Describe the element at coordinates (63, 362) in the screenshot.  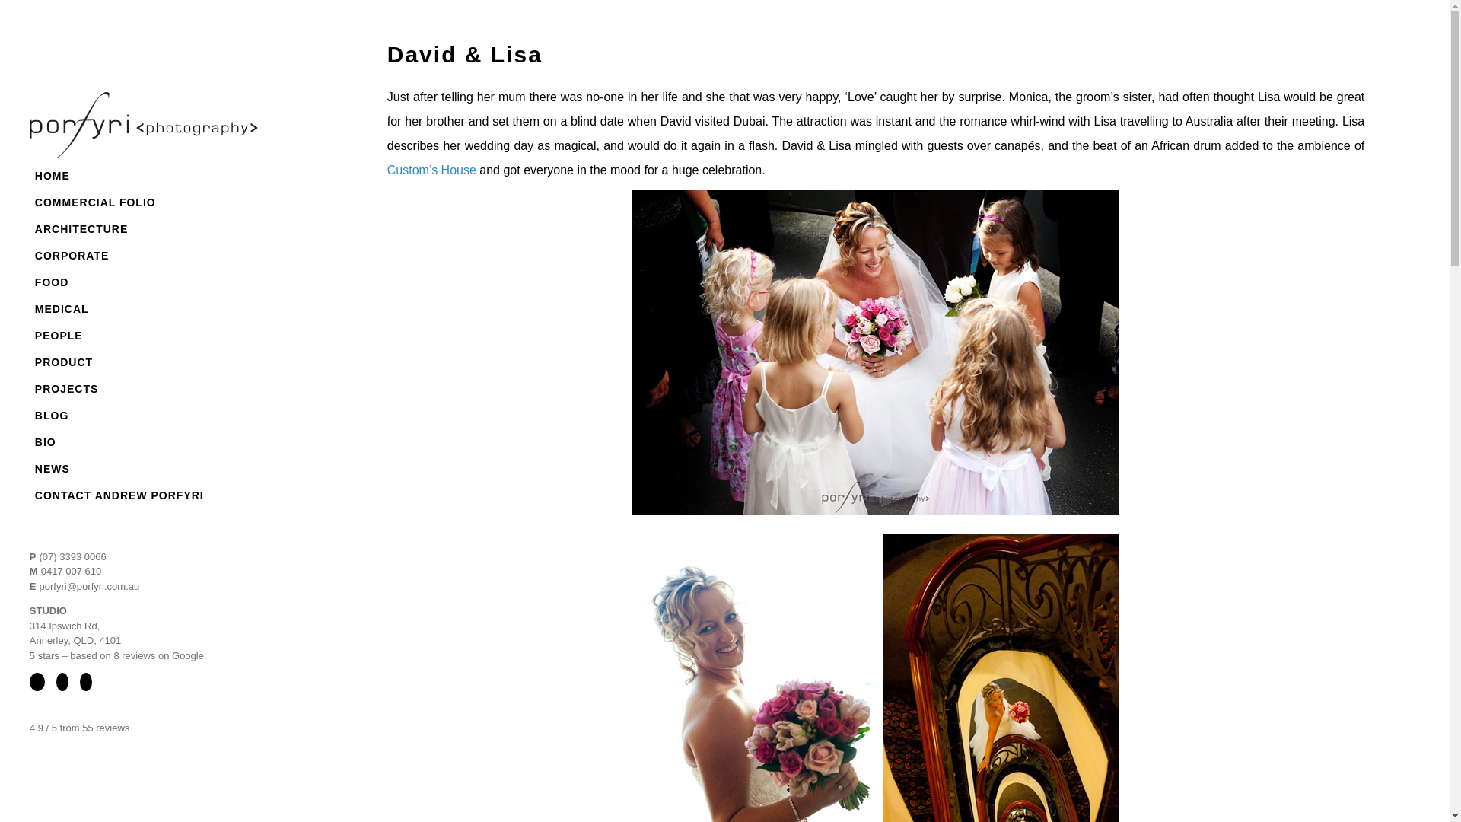
I see `PRODUCT` at that location.